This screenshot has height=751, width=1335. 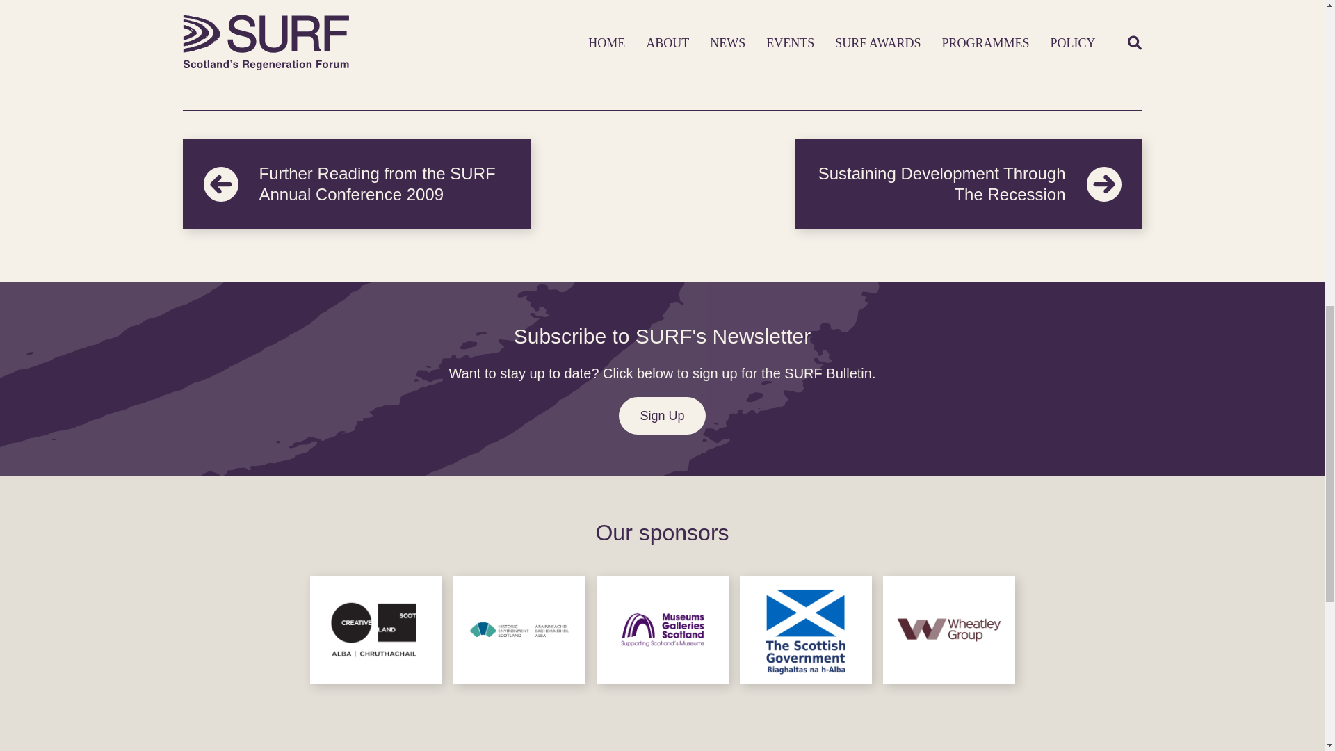 What do you see at coordinates (805, 630) in the screenshot?
I see `Scotgov-logo` at bounding box center [805, 630].